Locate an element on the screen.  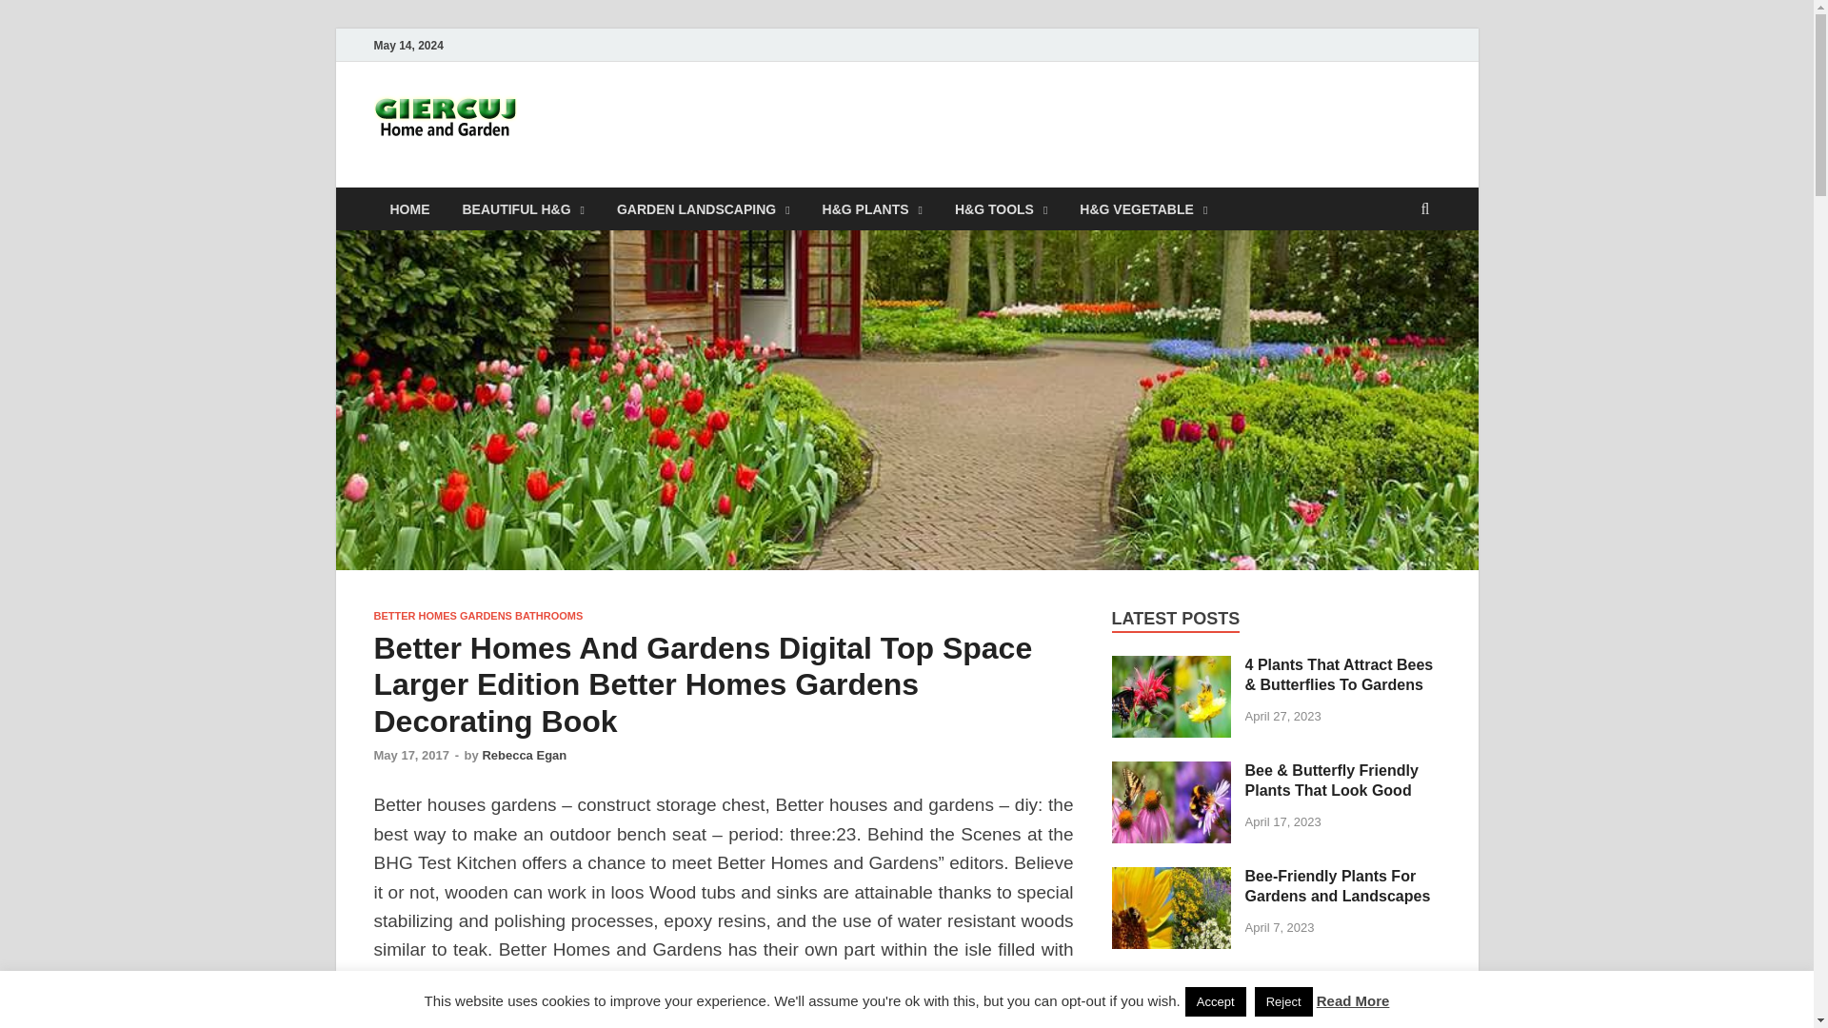
Giercuj is located at coordinates (590, 127).